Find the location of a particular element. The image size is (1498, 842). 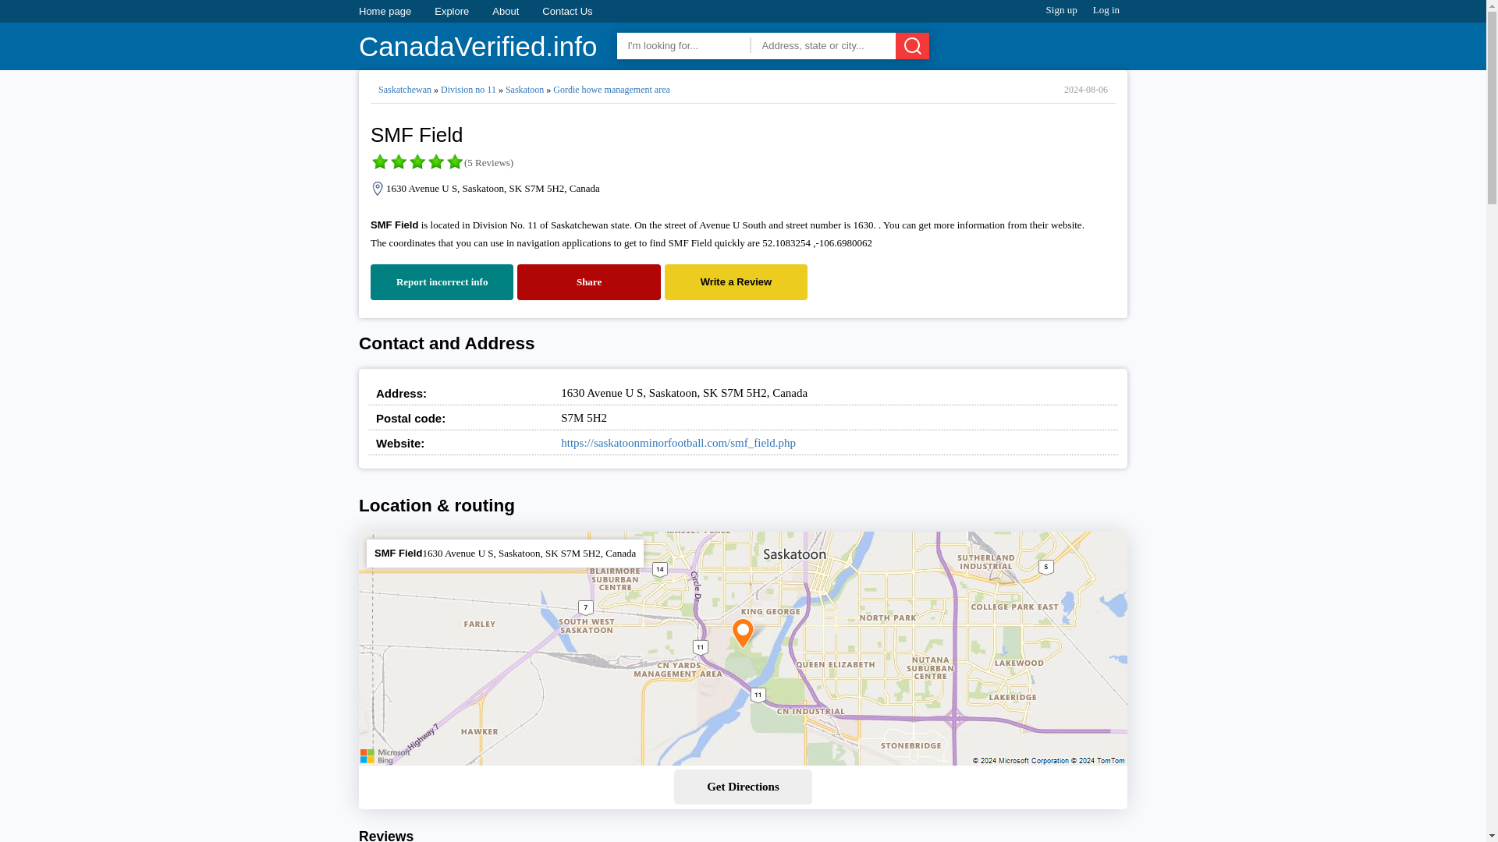

Gordie howe management area is located at coordinates (611, 90).